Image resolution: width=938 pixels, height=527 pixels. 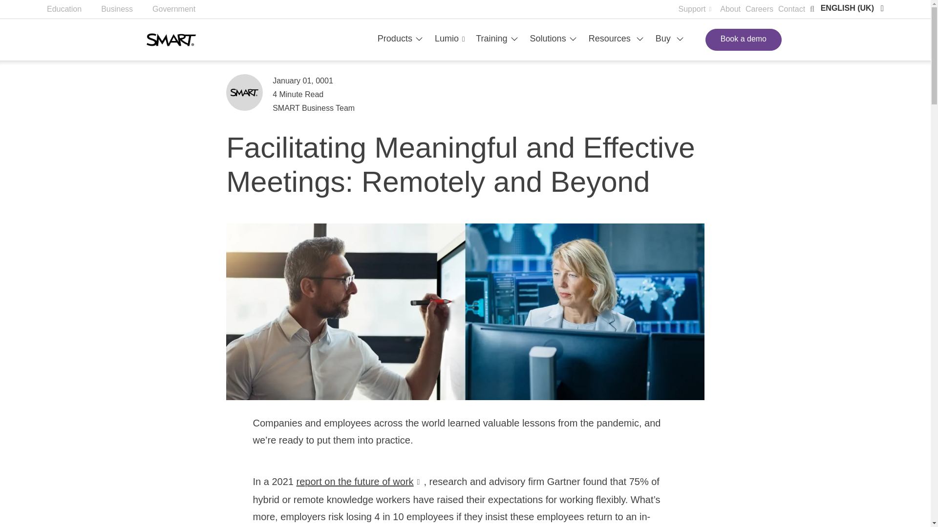 I want to click on Products, so click(x=399, y=38).